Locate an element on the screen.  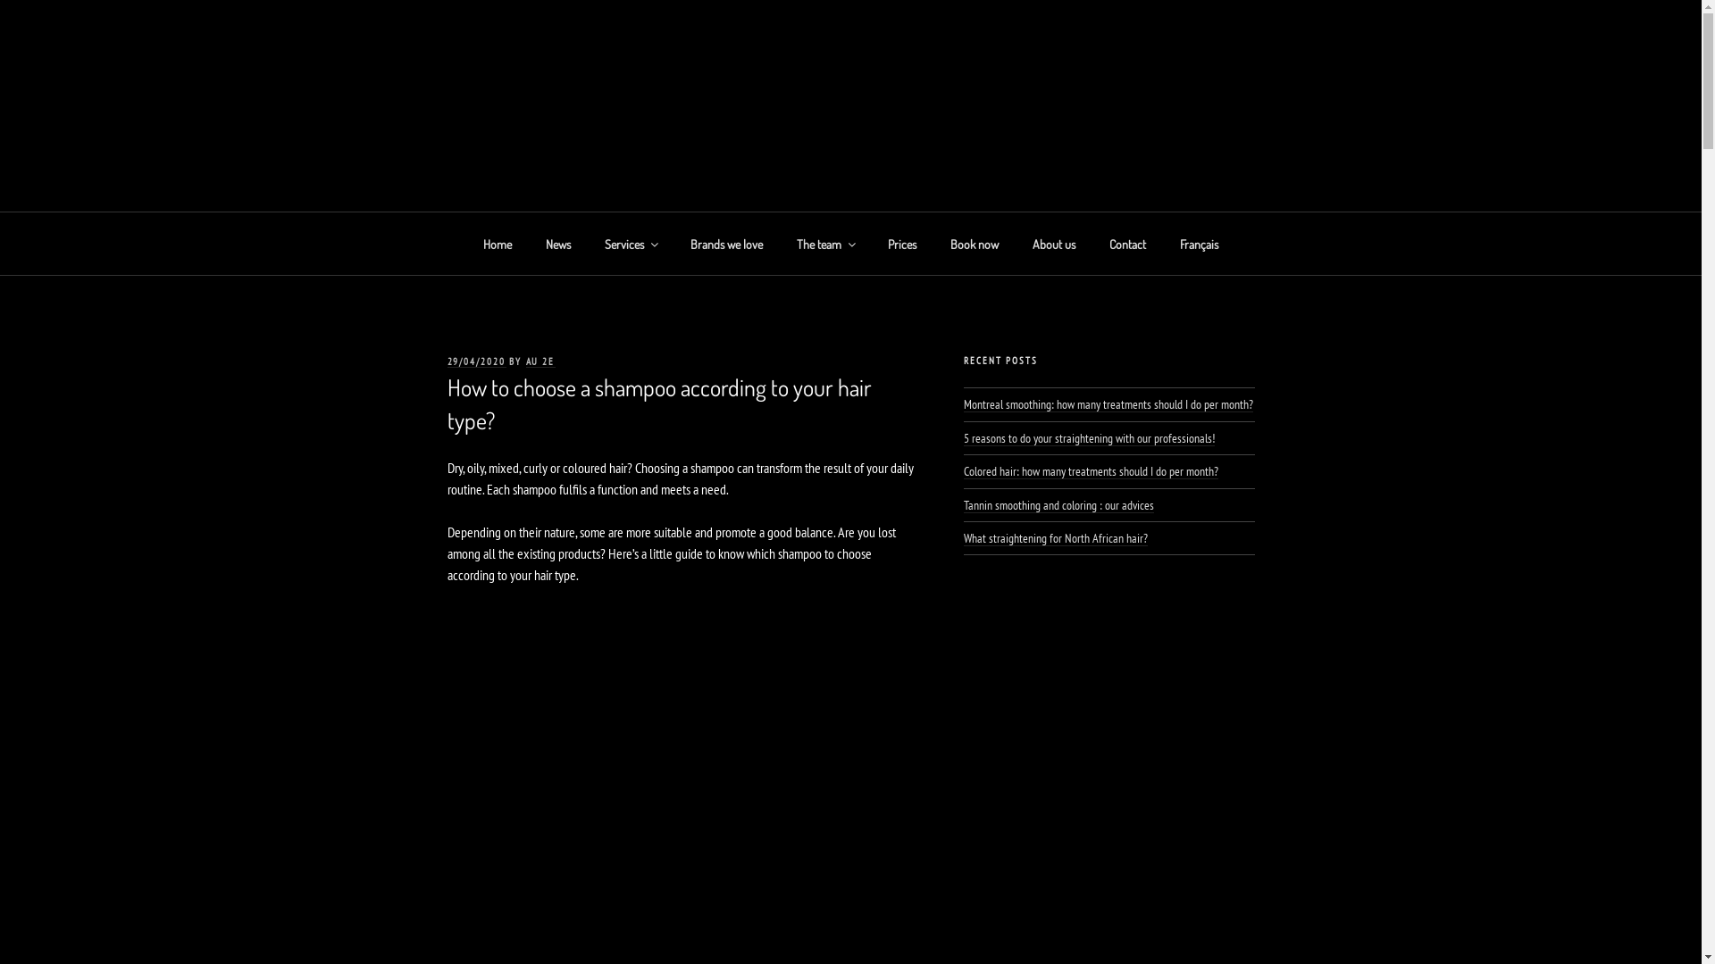
Book now is located at coordinates (974, 243).